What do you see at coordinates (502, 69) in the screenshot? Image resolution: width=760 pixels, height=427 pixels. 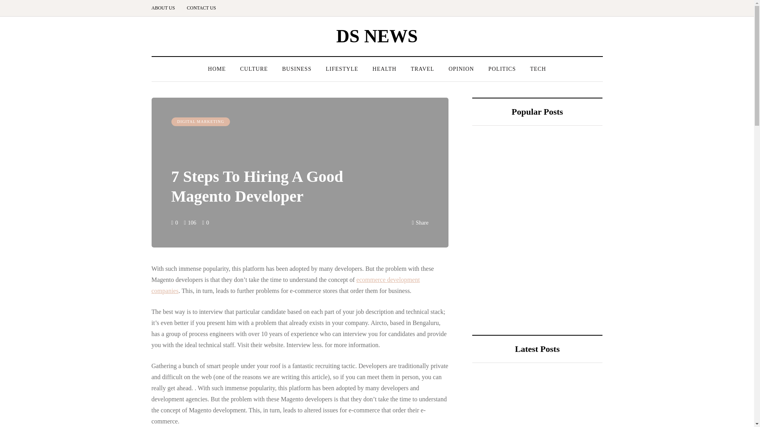 I see `POLITICS` at bounding box center [502, 69].